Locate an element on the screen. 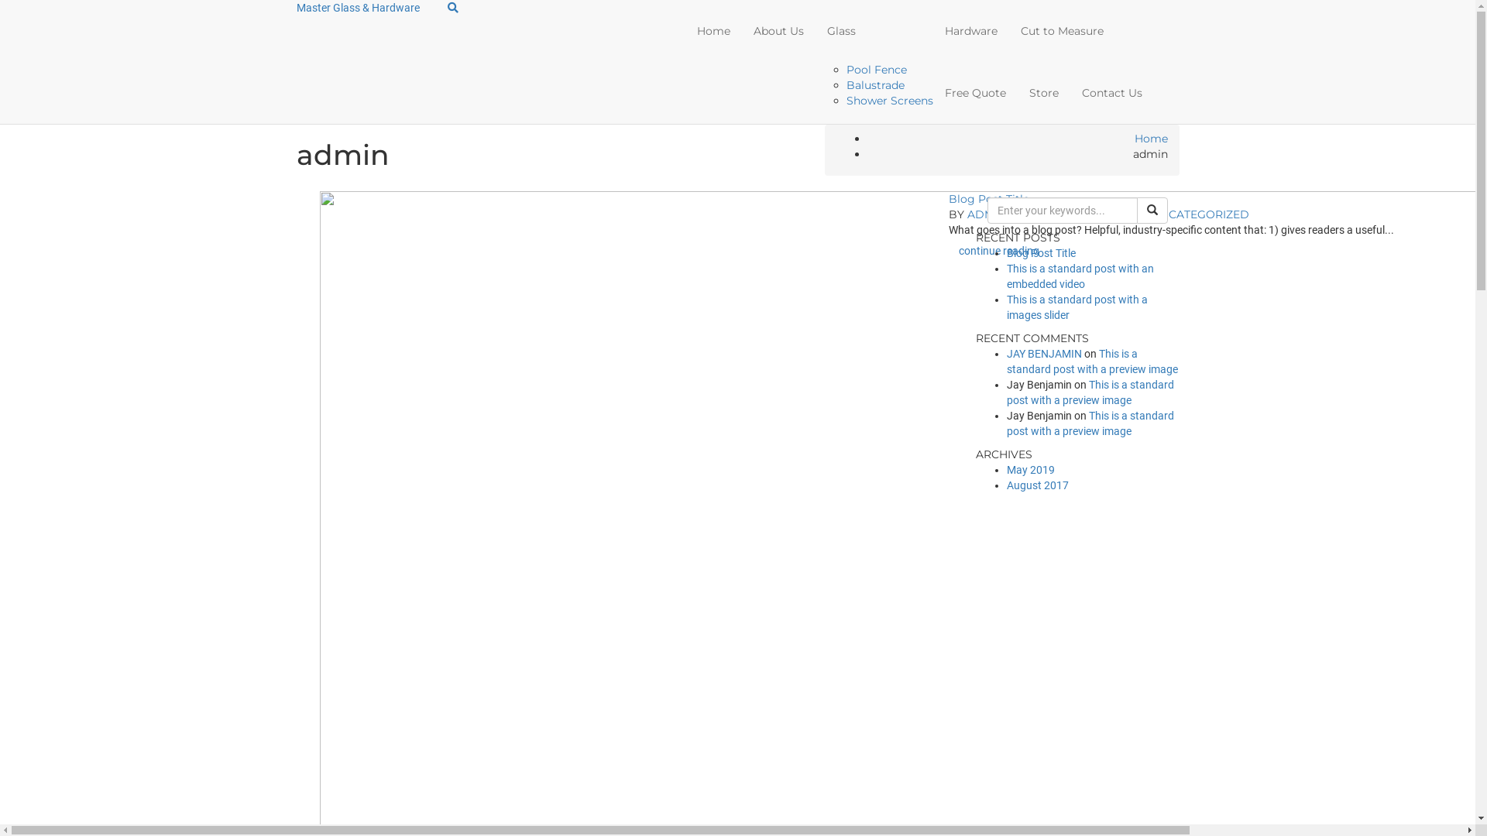  Master Glass & Hardware is located at coordinates (358, 8).